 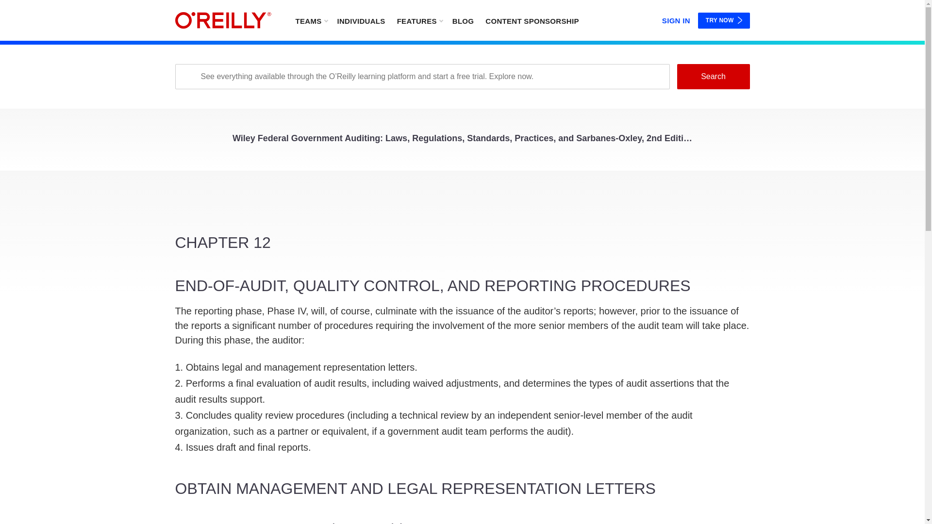 What do you see at coordinates (223, 20) in the screenshot?
I see `home page` at bounding box center [223, 20].